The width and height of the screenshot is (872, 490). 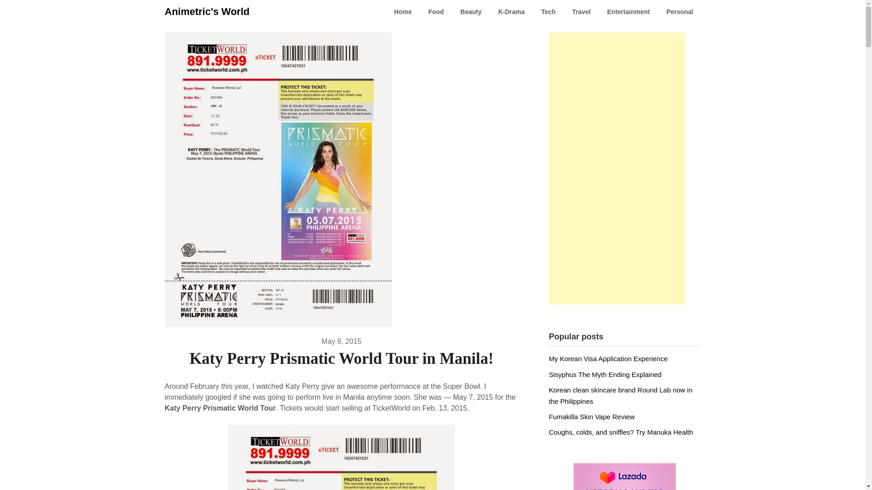 I want to click on Tech, so click(x=549, y=12).